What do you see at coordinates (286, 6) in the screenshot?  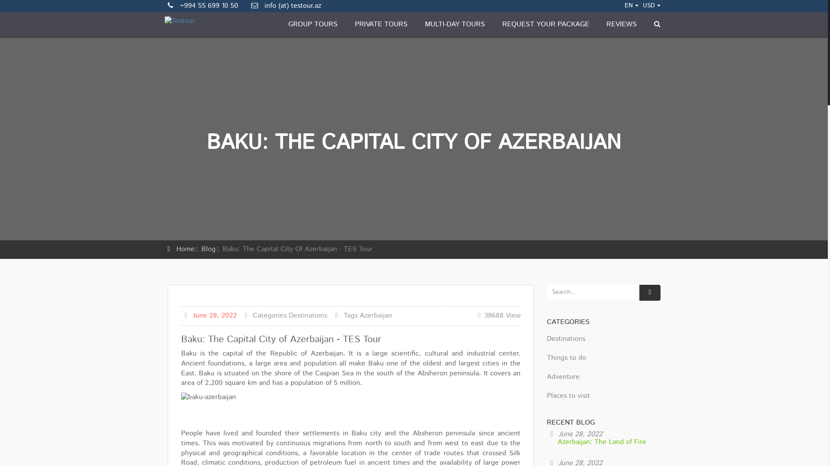 I see `   info (at) testour.az` at bounding box center [286, 6].